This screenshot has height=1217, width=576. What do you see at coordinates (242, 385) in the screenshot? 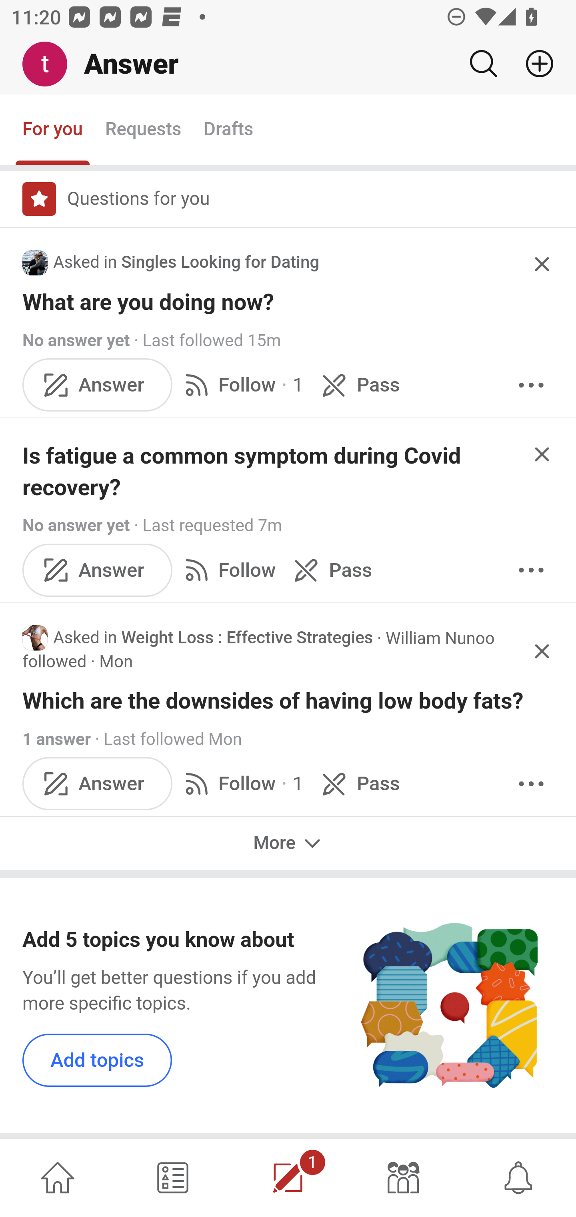
I see `Follow · 1` at bounding box center [242, 385].